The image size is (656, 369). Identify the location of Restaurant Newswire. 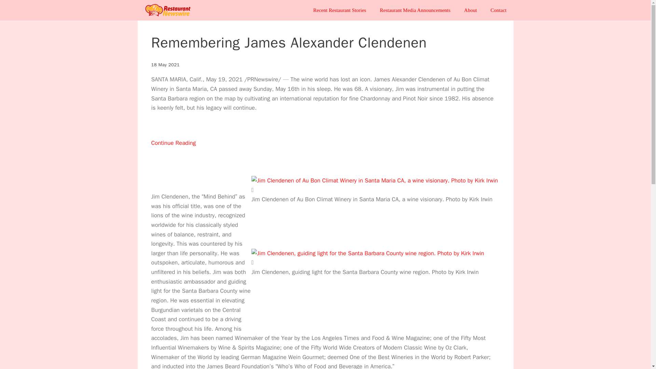
(167, 10).